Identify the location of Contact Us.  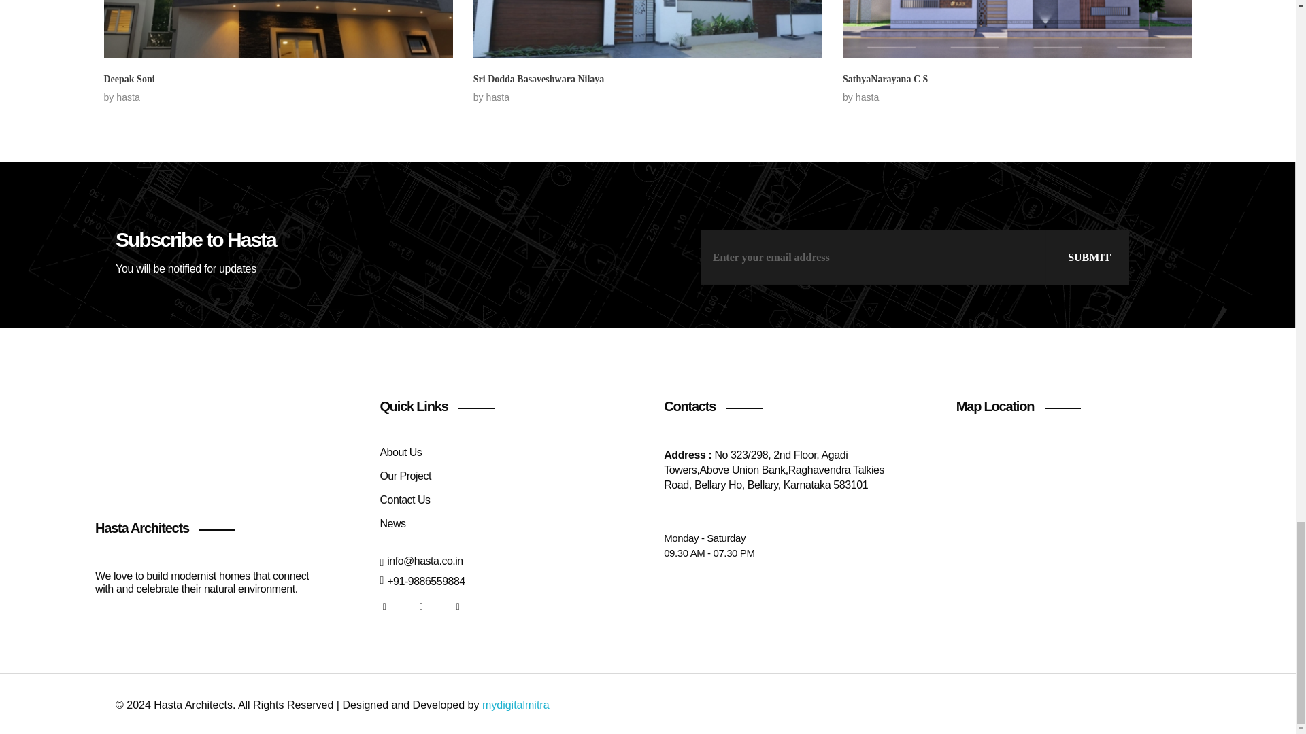
(404, 500).